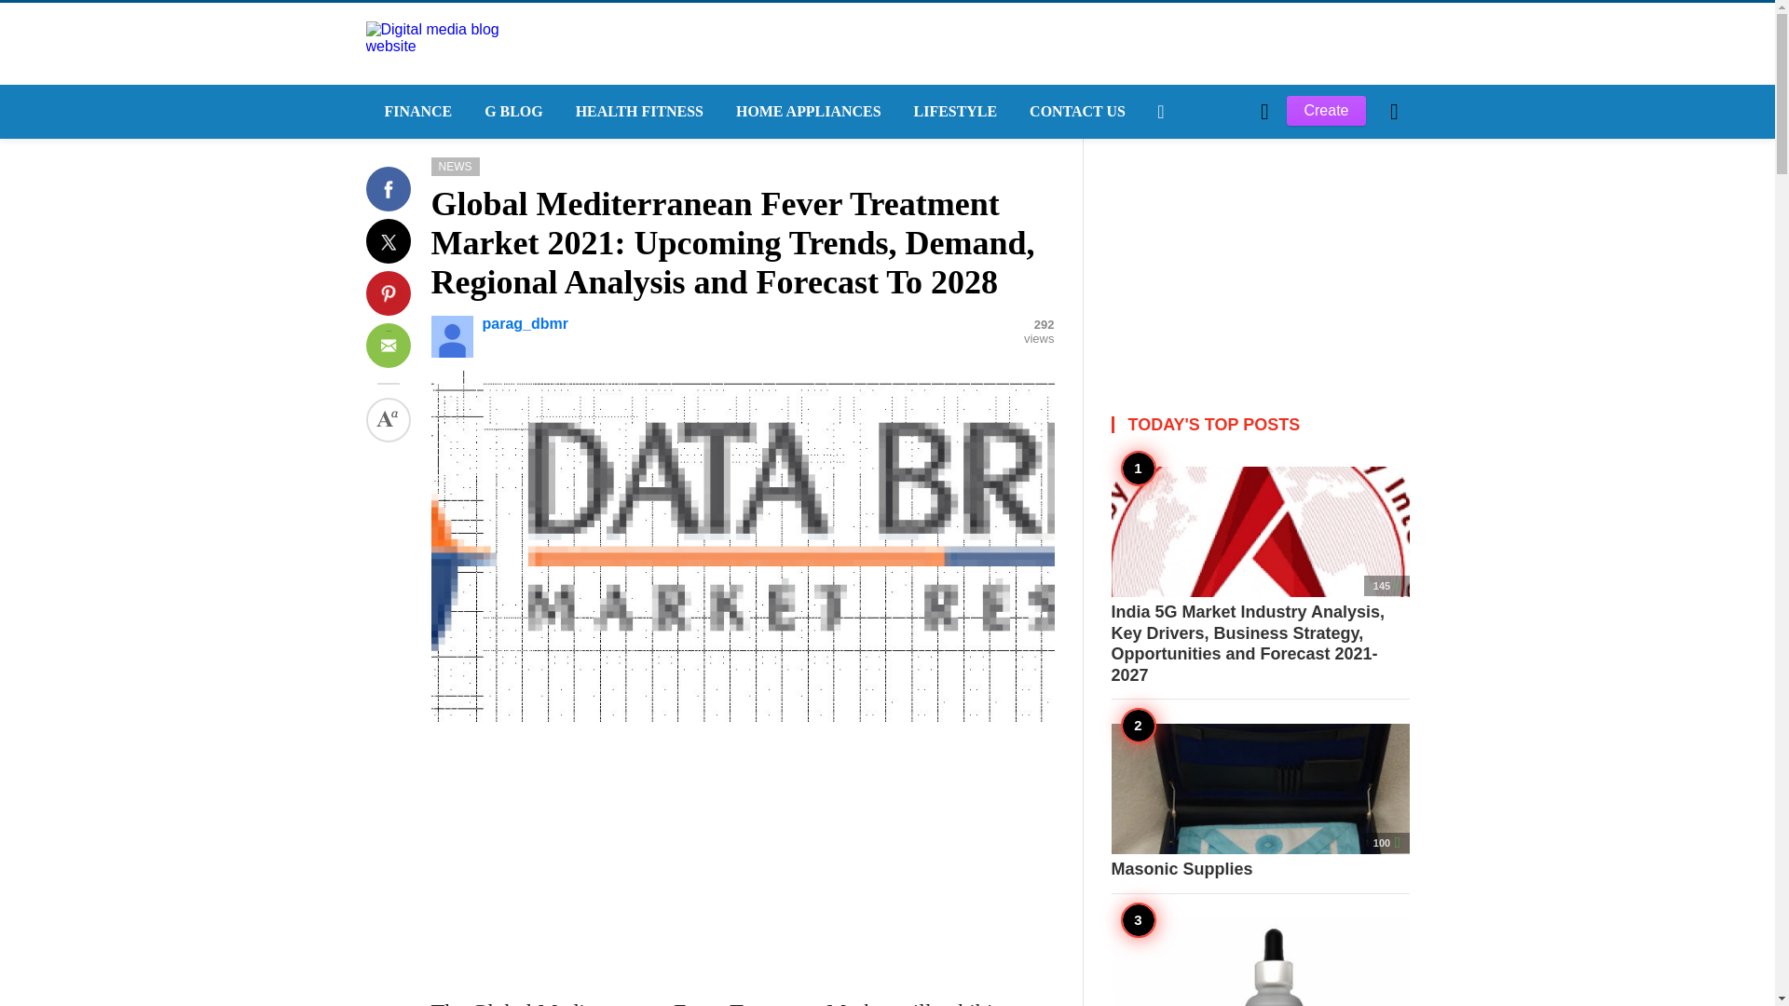 Image resolution: width=1789 pixels, height=1006 pixels. Describe the element at coordinates (636, 112) in the screenshot. I see `HEALTH FITNESS` at that location.